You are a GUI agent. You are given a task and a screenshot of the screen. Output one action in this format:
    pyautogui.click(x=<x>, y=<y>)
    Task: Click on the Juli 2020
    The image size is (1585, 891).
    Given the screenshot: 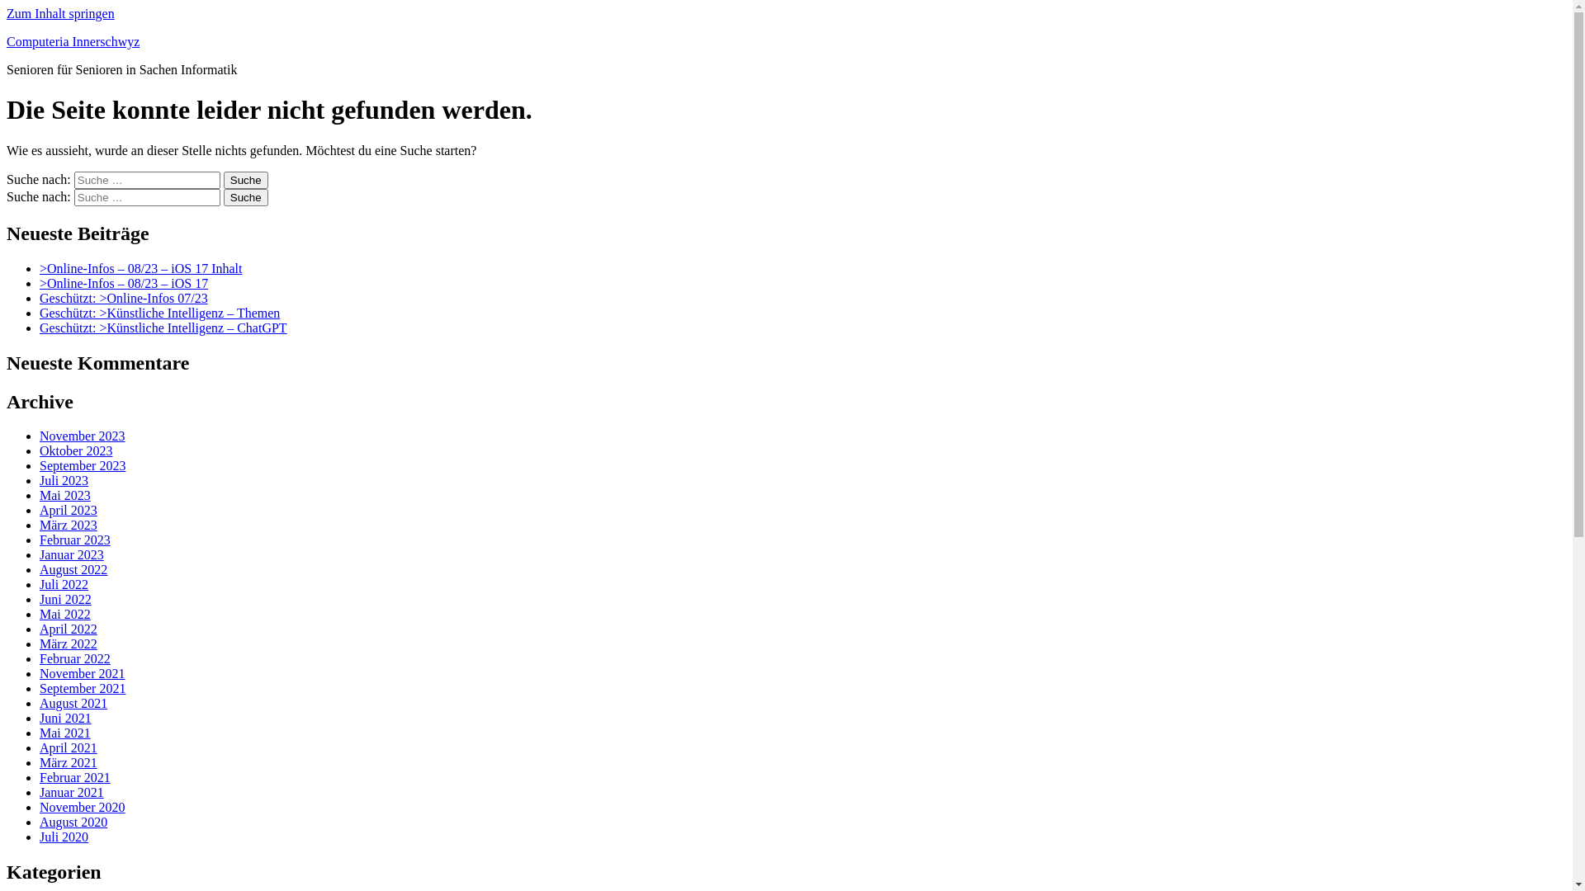 What is the action you would take?
    pyautogui.click(x=64, y=837)
    